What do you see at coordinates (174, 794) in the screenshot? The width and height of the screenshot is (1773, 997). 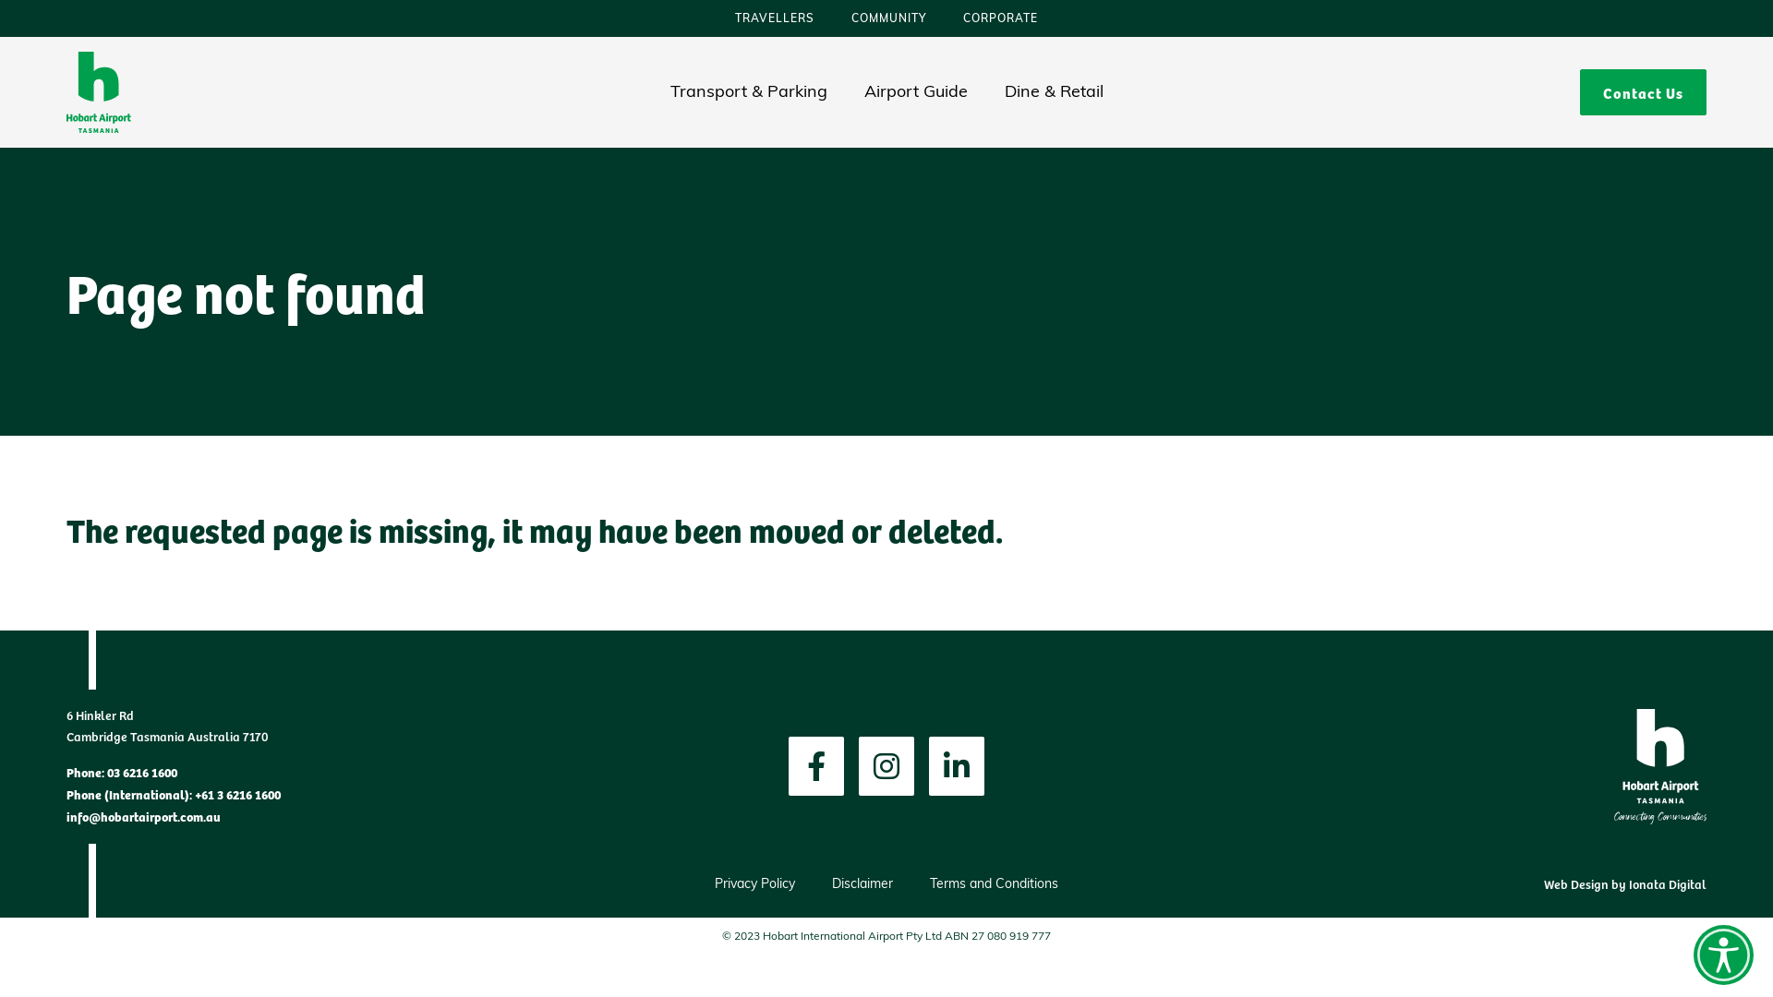 I see `Phone (International): +61 3 6216 1600` at bounding box center [174, 794].